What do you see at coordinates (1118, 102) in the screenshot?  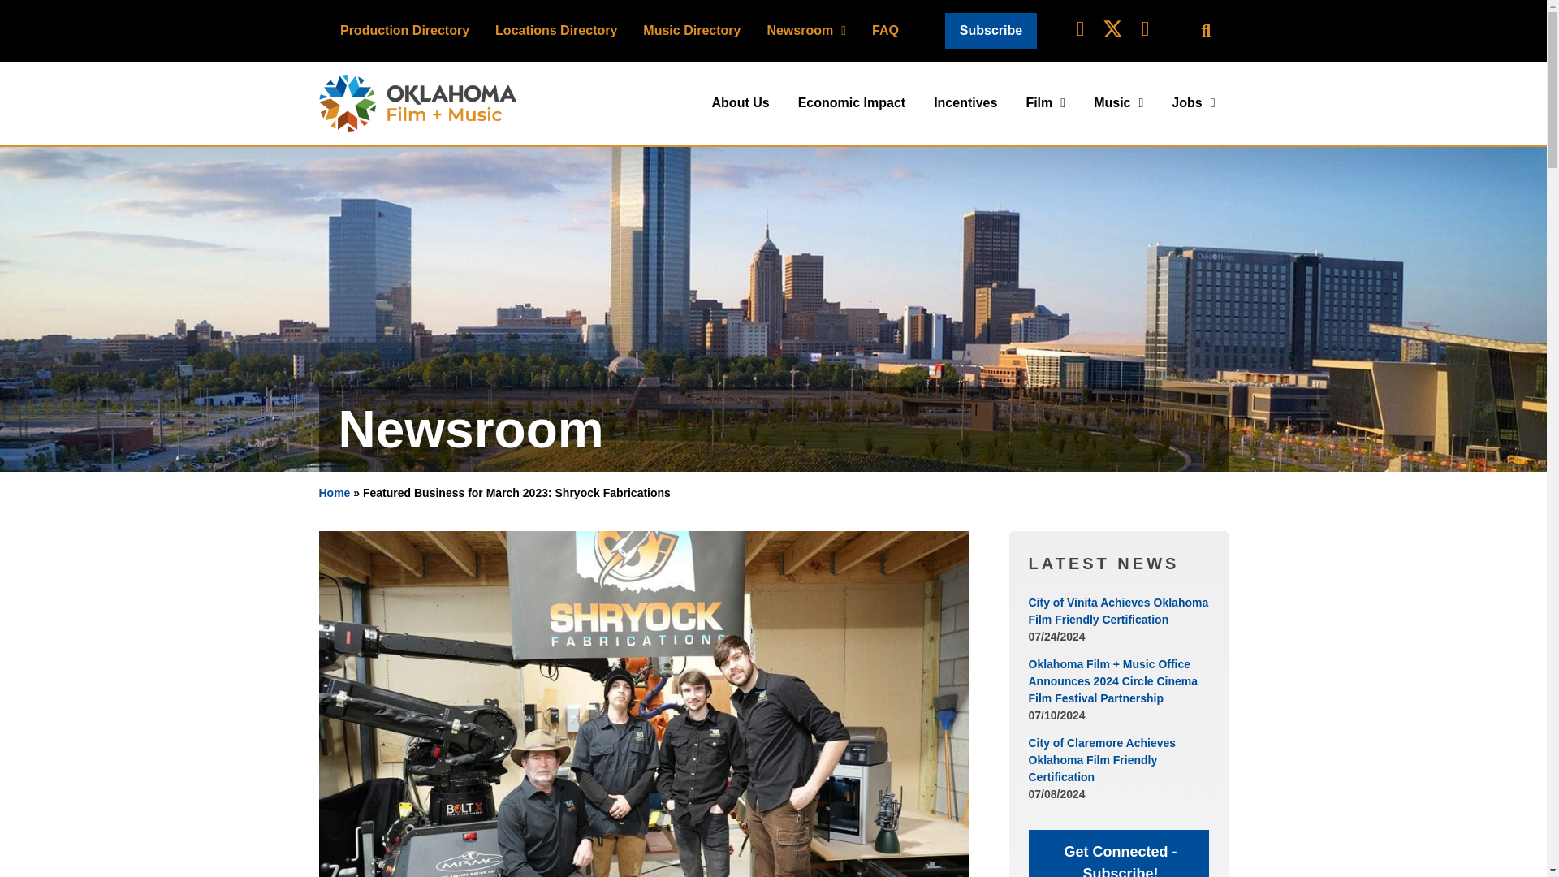 I see `Music` at bounding box center [1118, 102].